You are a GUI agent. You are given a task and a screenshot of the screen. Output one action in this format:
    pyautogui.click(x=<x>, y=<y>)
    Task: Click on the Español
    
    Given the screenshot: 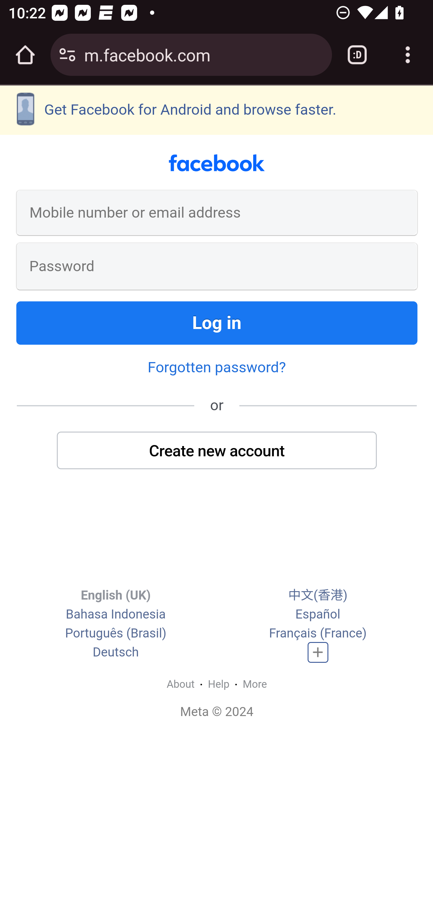 What is the action you would take?
    pyautogui.click(x=318, y=614)
    